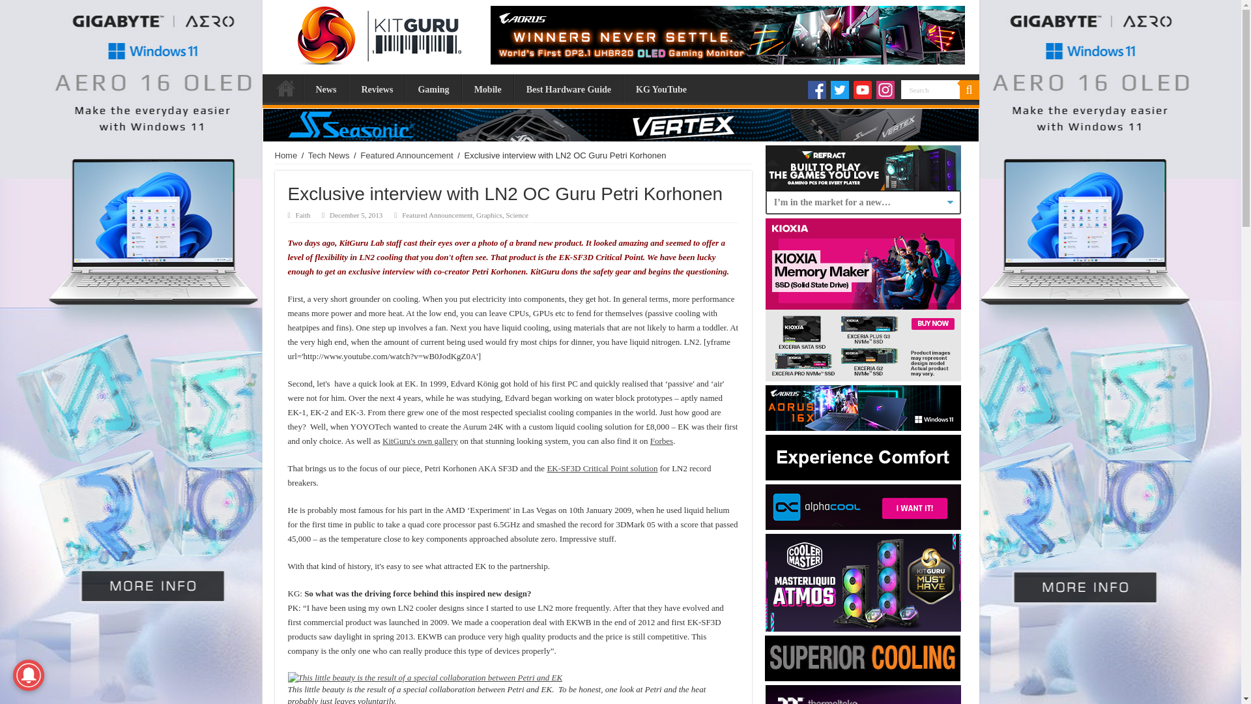 The image size is (1251, 704). I want to click on Best Hardware Guide, so click(568, 87).